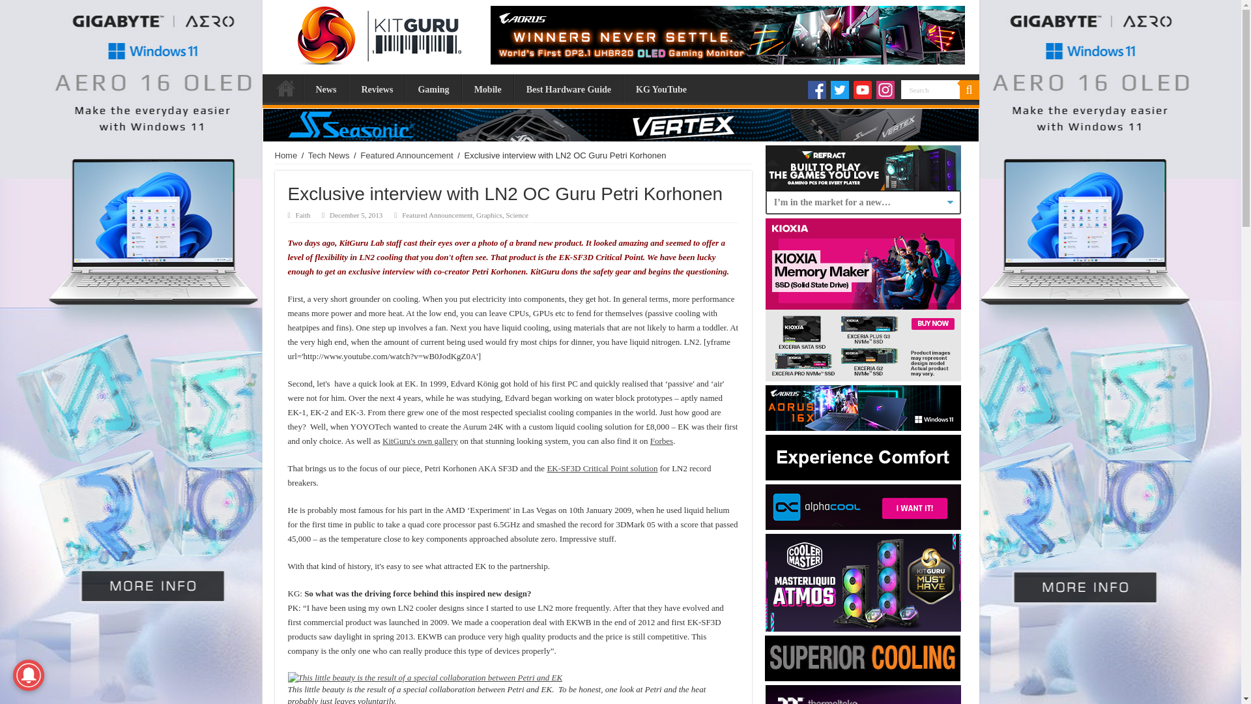 The image size is (1251, 704). I want to click on Best Hardware Guide, so click(568, 87).